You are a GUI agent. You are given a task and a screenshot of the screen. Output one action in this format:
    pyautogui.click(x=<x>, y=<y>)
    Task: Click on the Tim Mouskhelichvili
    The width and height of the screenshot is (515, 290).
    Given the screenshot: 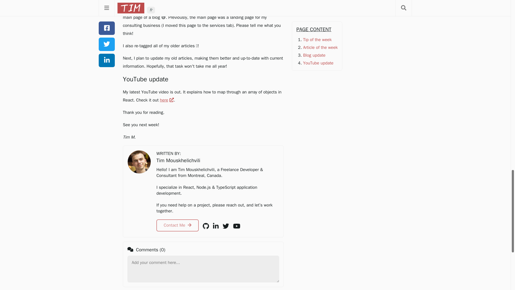 What is the action you would take?
    pyautogui.click(x=139, y=162)
    